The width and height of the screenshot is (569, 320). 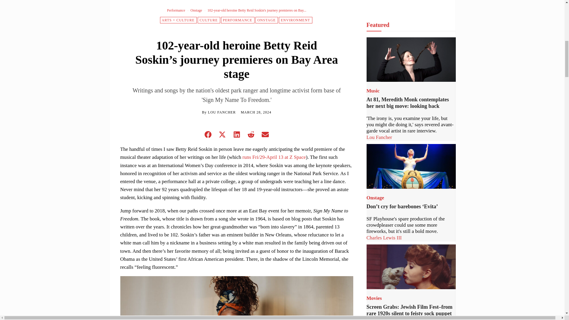 I want to click on View all posts in Performance, so click(x=176, y=10).